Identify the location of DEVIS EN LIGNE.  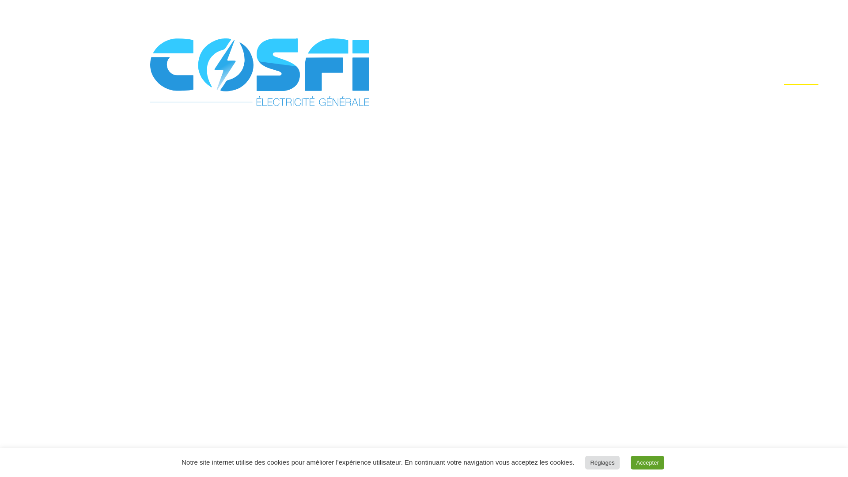
(732, 202).